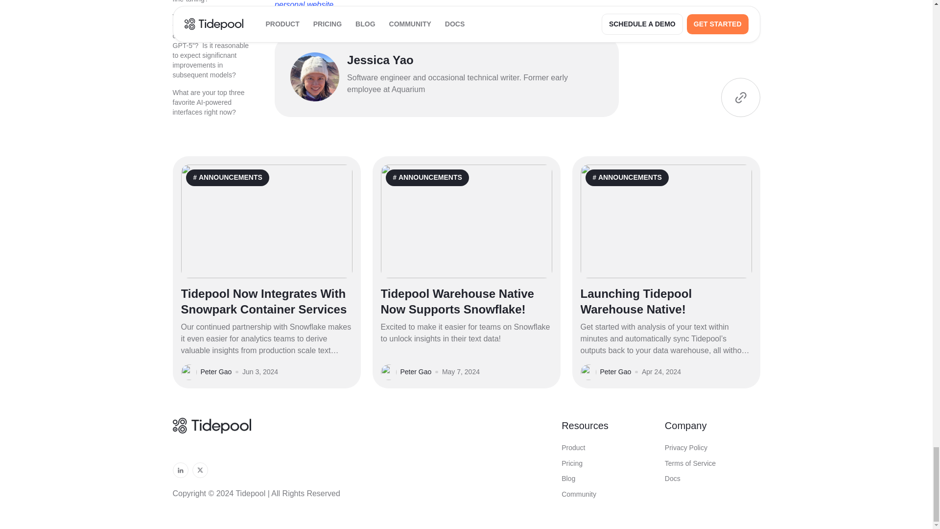 The image size is (940, 529). I want to click on Blog, so click(609, 479).